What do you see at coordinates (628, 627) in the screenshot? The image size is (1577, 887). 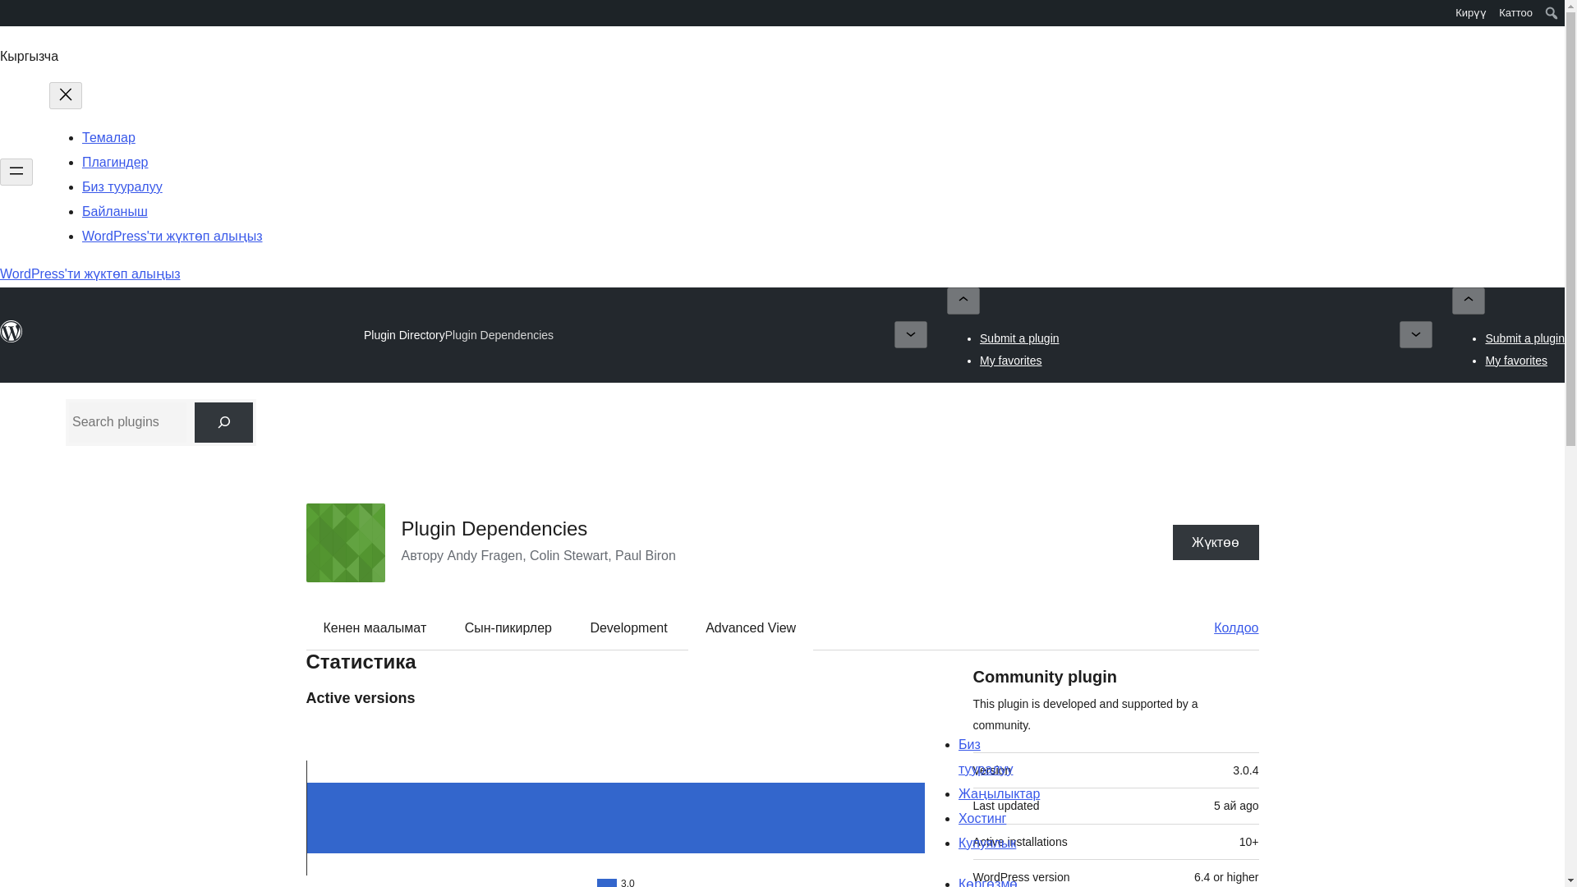 I see `Development` at bounding box center [628, 627].